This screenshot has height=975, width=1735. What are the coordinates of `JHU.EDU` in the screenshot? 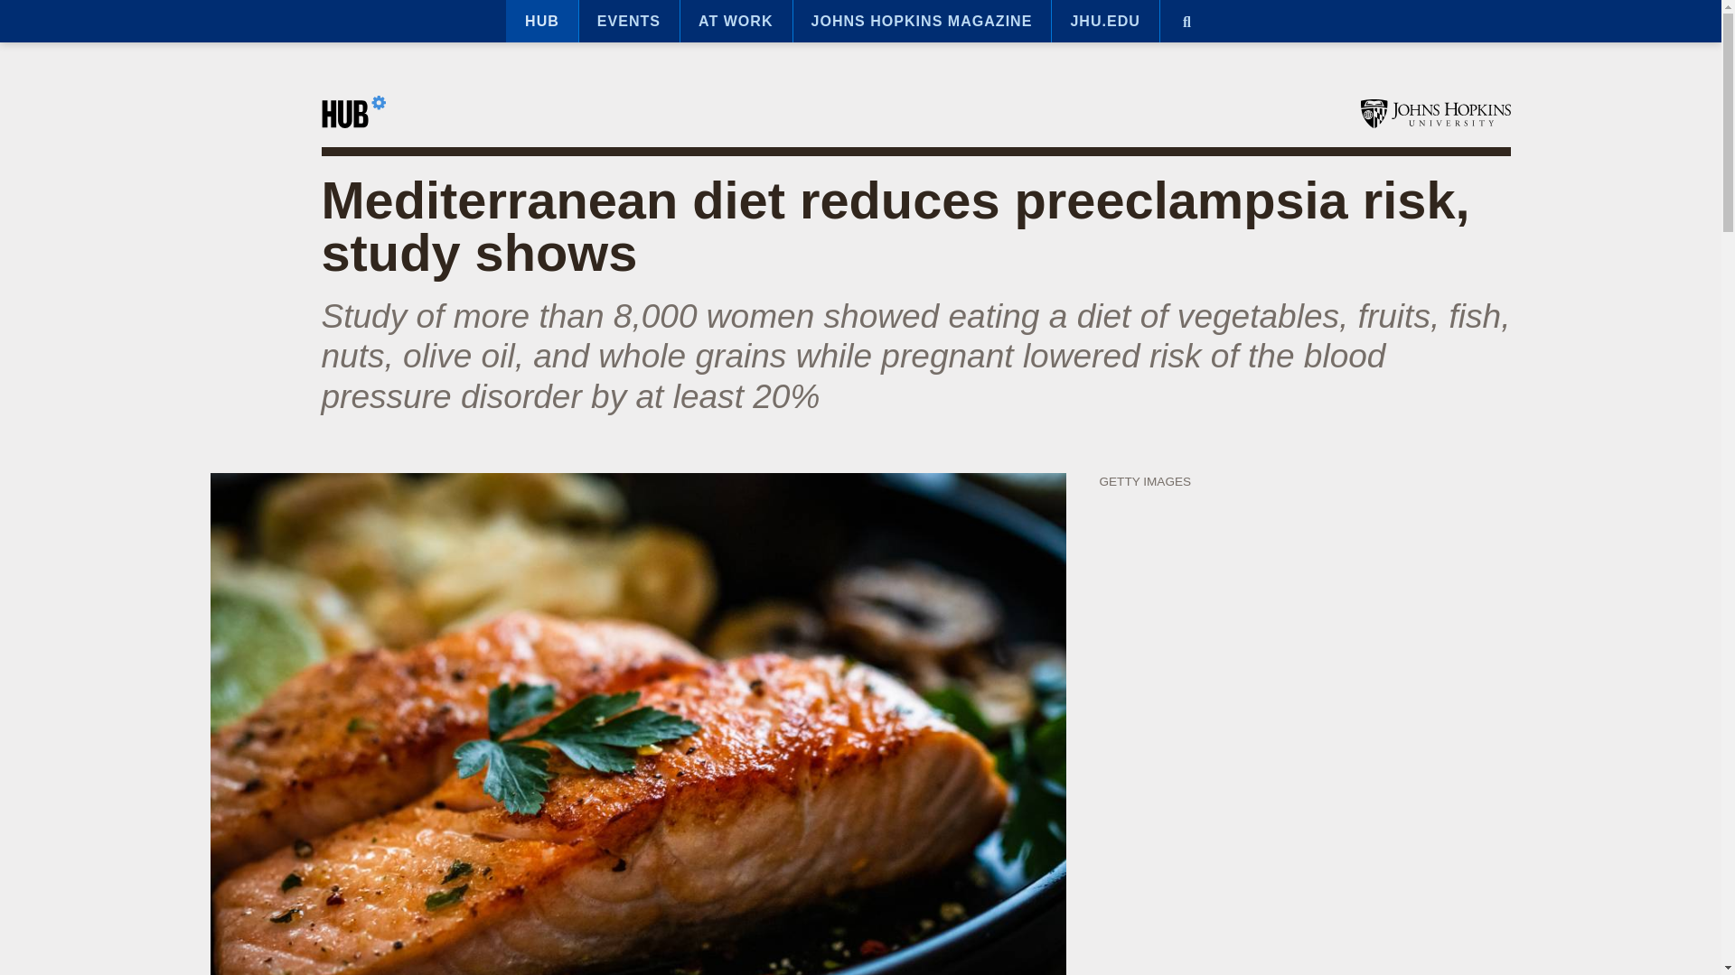 It's located at (1104, 22).